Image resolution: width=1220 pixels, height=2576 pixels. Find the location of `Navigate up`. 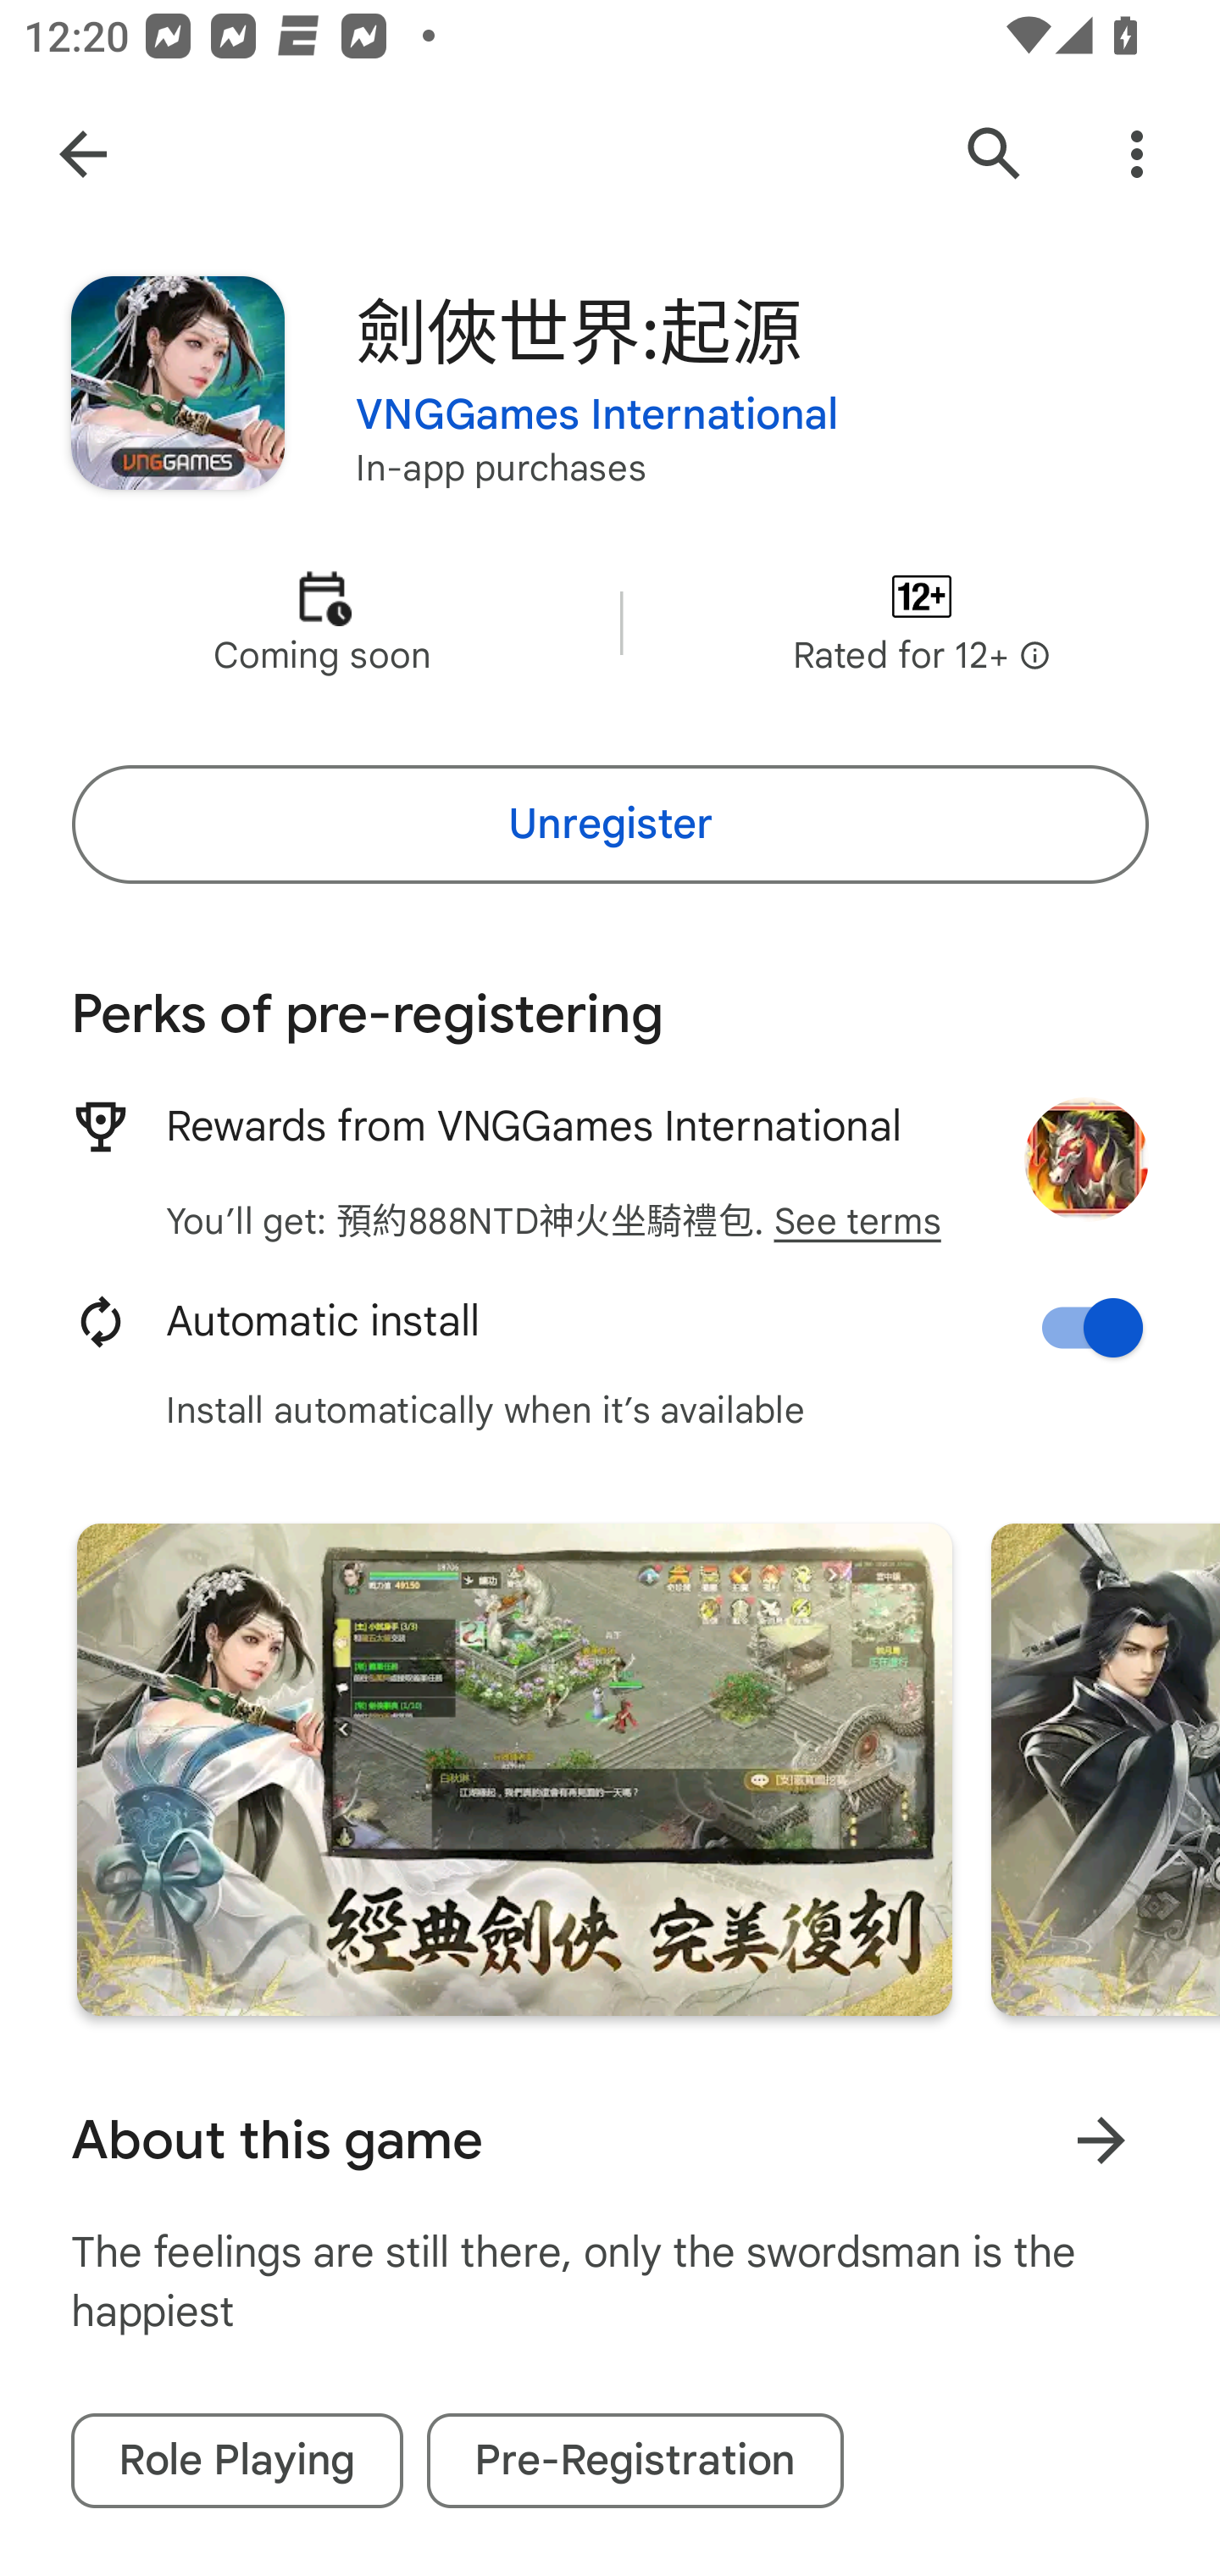

Navigate up is located at coordinates (83, 154).